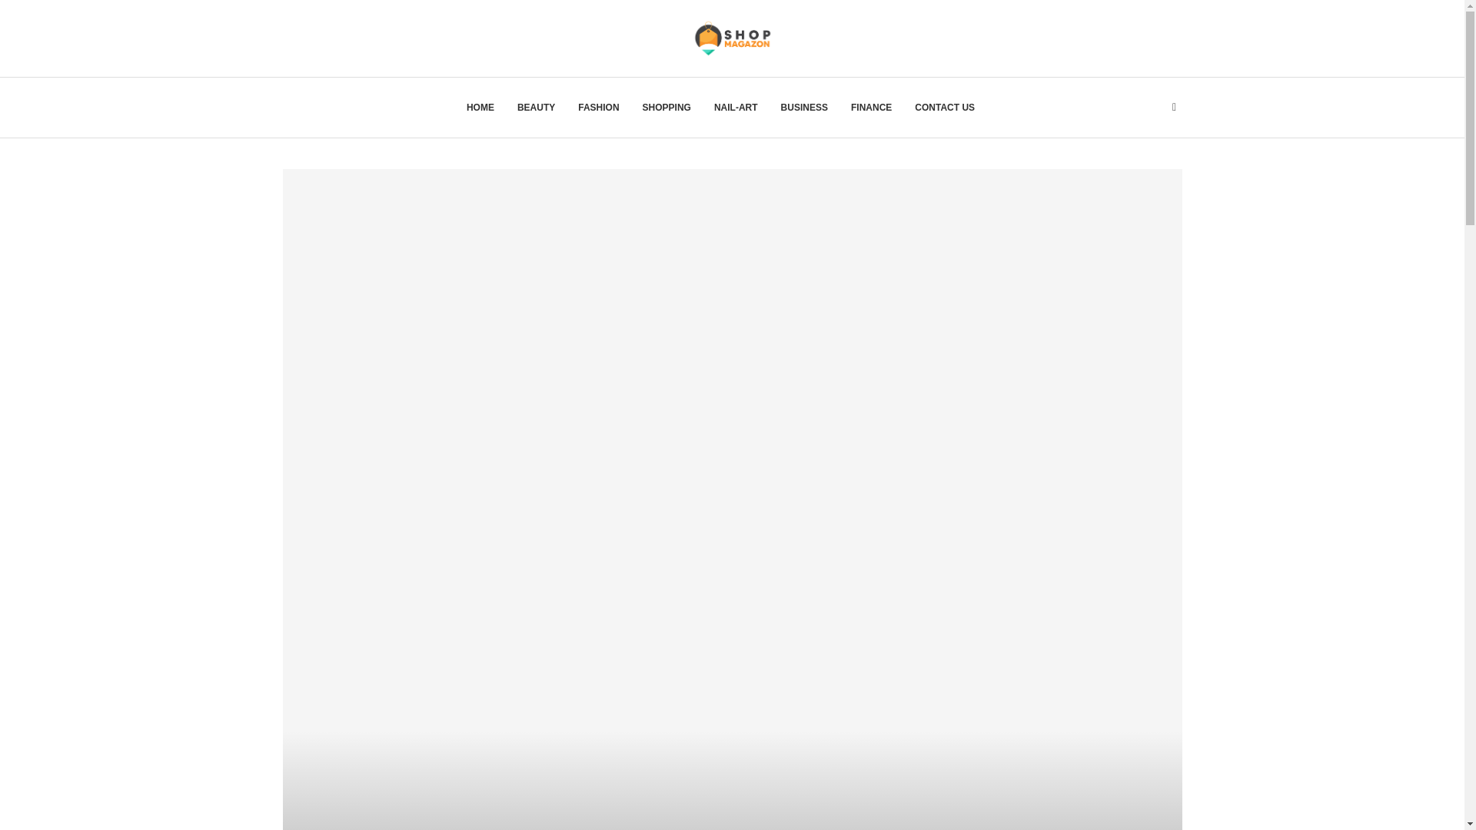  I want to click on CONTACT US, so click(944, 108).